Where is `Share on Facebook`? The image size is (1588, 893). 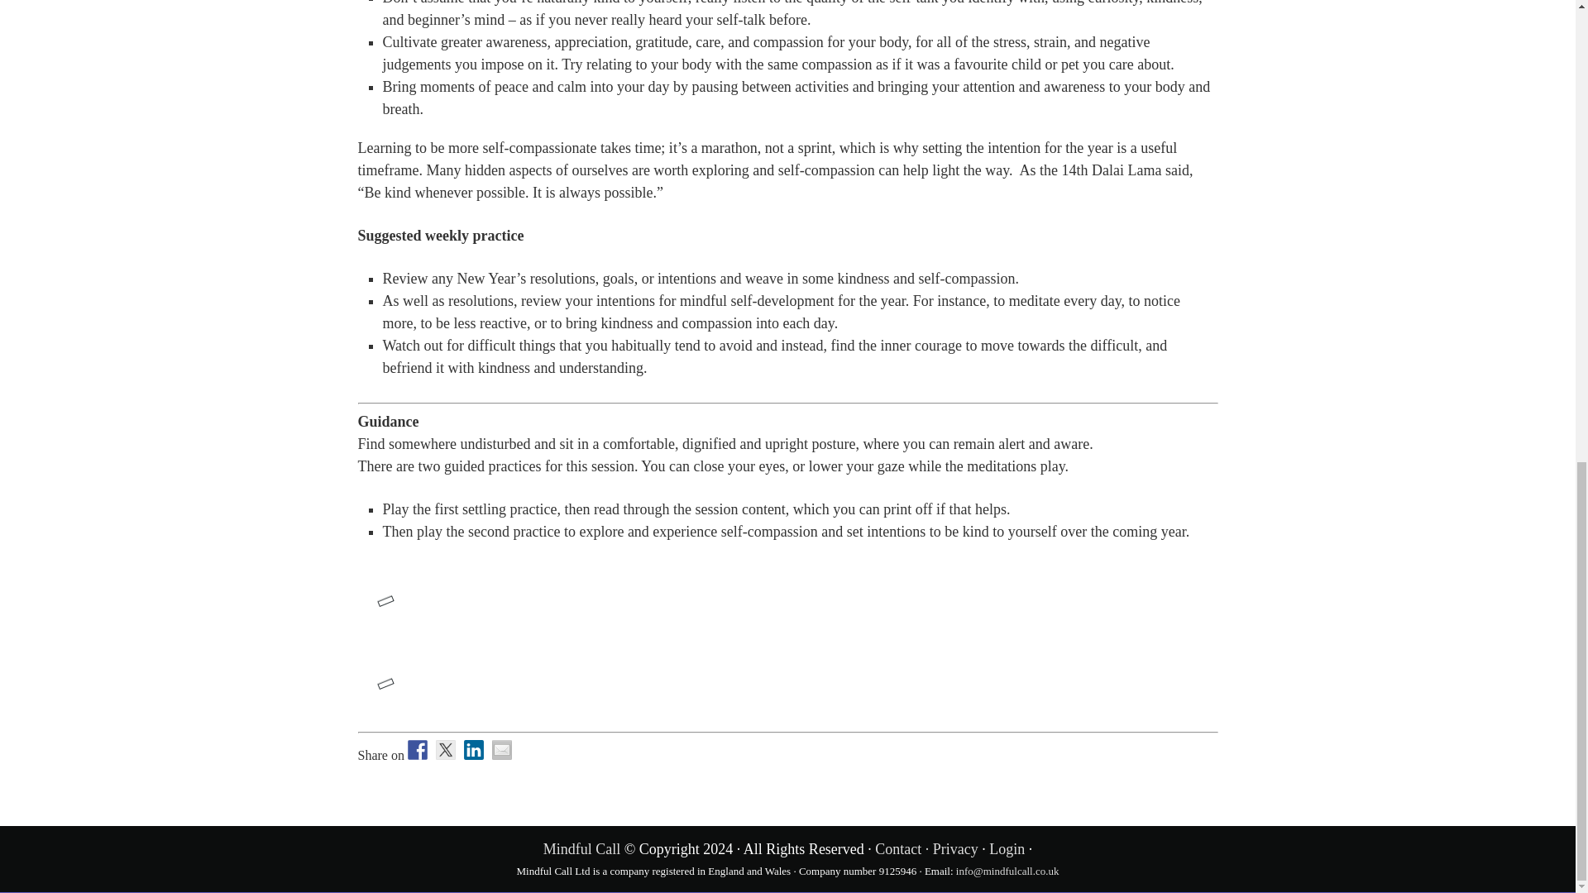
Share on Facebook is located at coordinates (417, 750).